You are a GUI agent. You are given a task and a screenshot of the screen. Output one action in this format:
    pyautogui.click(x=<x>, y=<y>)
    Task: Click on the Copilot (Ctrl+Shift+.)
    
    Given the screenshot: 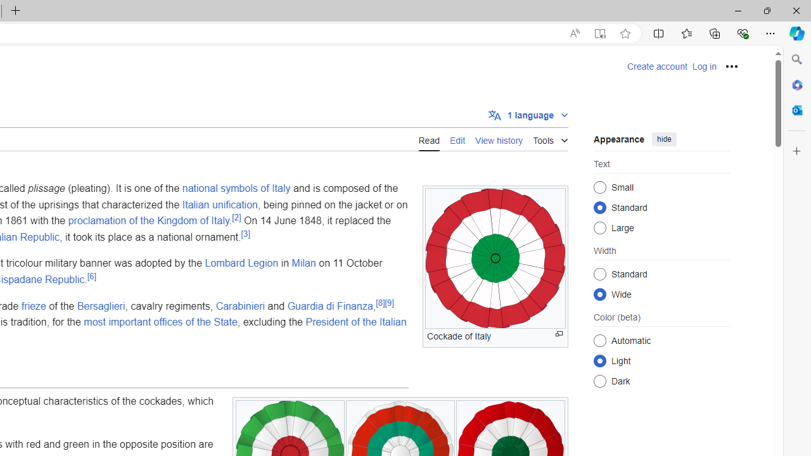 What is the action you would take?
    pyautogui.click(x=797, y=33)
    